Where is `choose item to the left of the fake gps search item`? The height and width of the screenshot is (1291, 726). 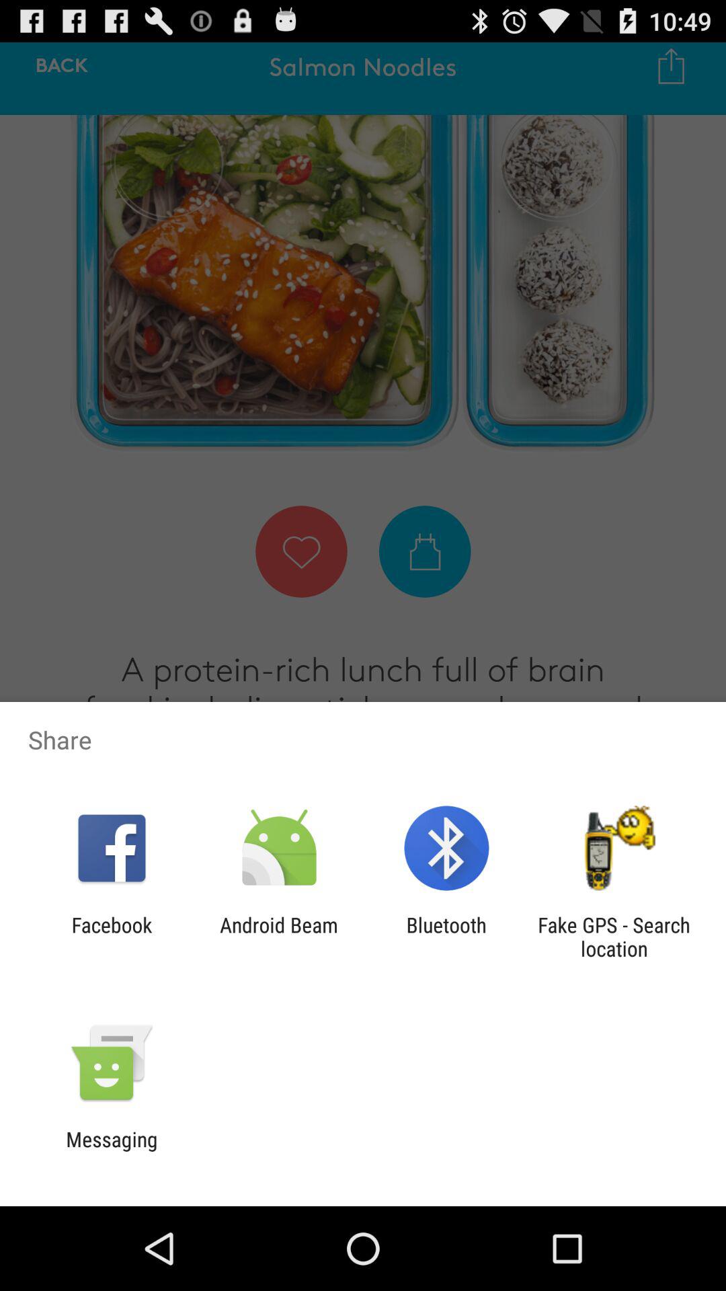 choose item to the left of the fake gps search item is located at coordinates (446, 937).